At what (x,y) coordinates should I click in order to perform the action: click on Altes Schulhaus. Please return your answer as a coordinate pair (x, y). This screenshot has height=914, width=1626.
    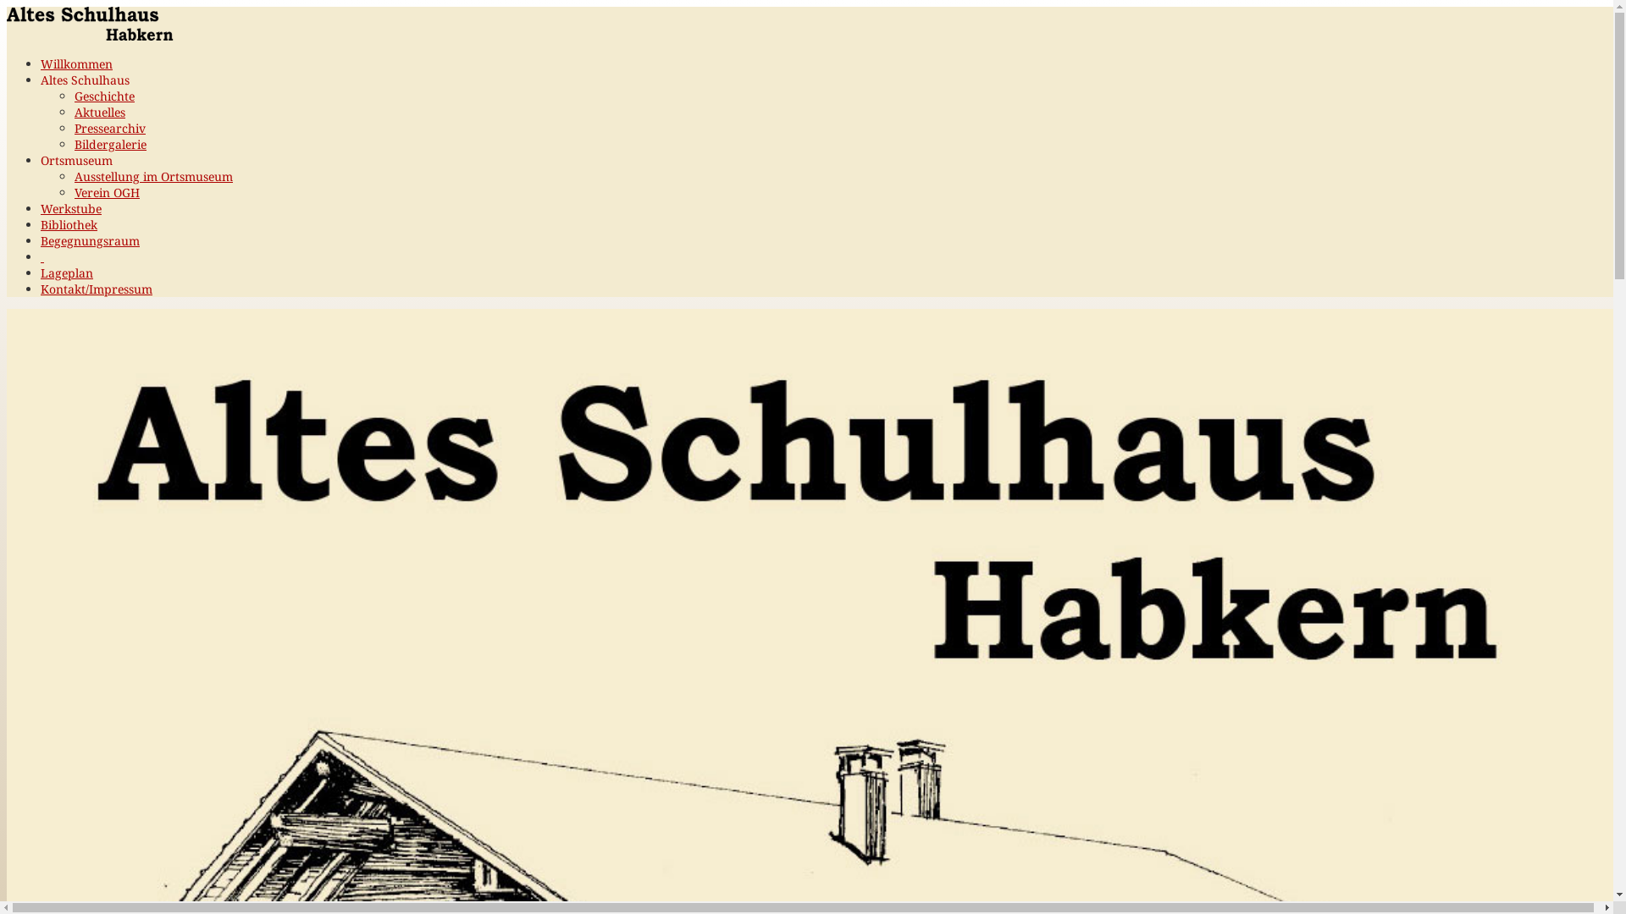
    Looking at the image, I should click on (85, 80).